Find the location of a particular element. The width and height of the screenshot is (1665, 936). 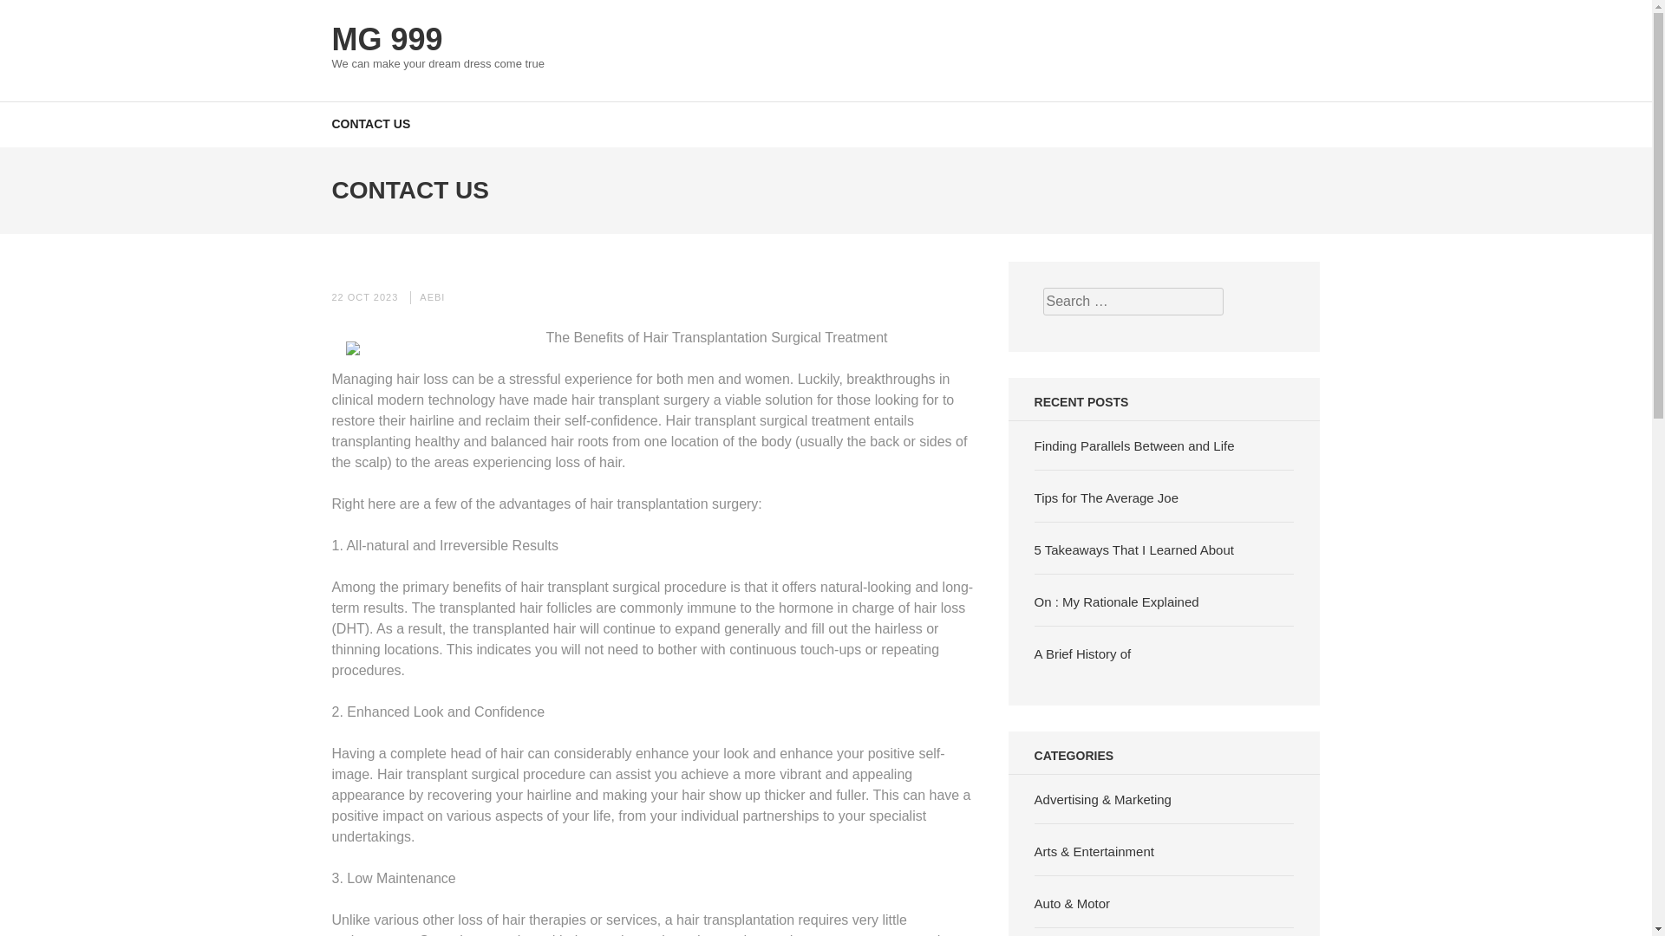

AEBI is located at coordinates (432, 296).